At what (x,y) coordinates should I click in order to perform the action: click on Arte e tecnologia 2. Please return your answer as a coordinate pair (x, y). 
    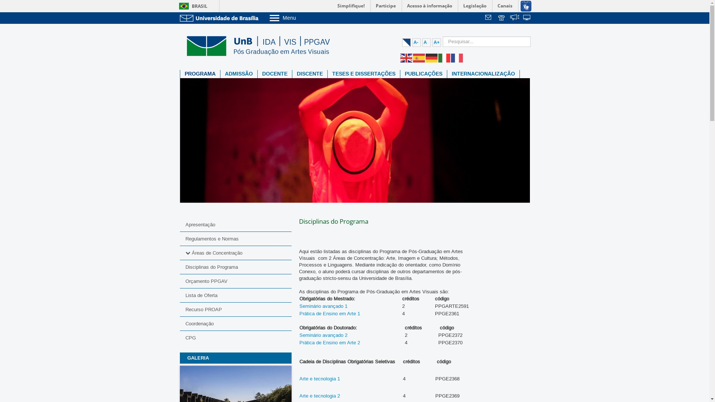
    Looking at the image, I should click on (320, 396).